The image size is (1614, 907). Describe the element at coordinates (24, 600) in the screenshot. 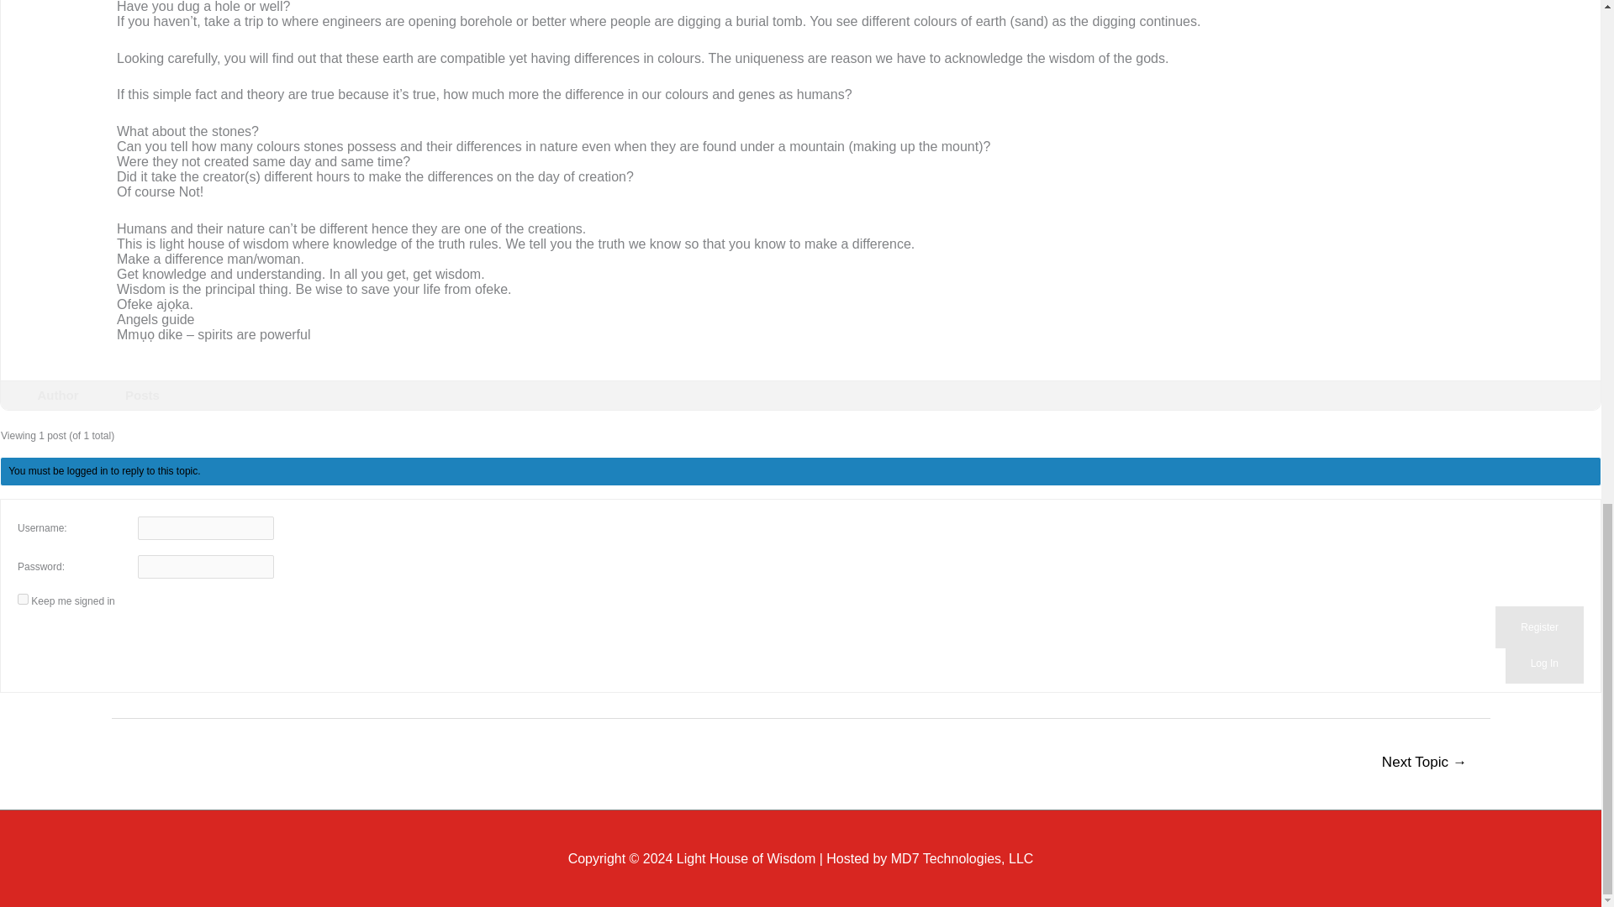

I see `forever` at that location.